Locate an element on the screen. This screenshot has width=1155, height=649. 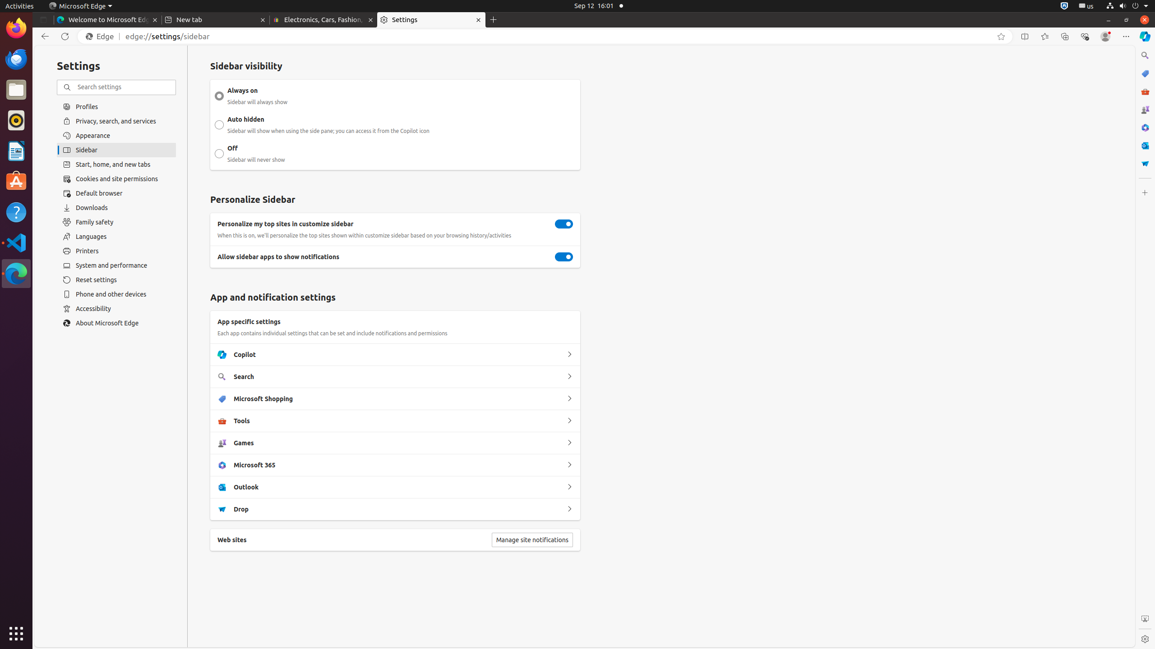
Browser essentials is located at coordinates (1085, 37).